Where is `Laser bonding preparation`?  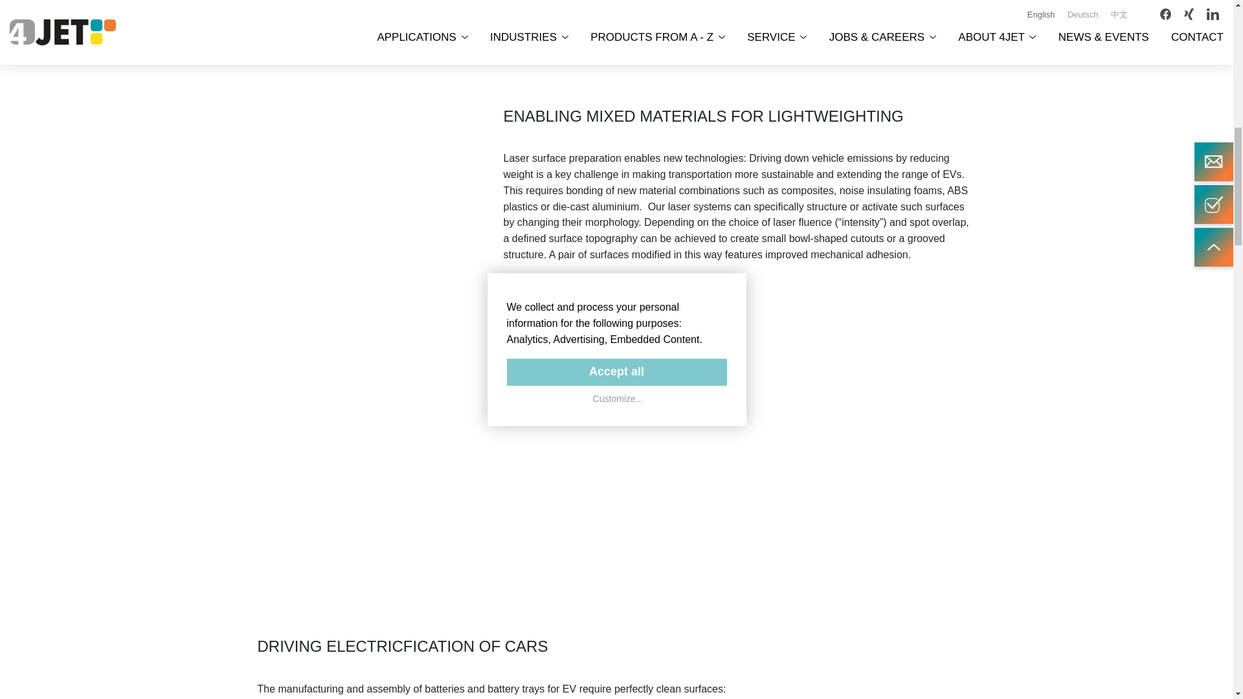 Laser bonding preparation is located at coordinates (370, 221).